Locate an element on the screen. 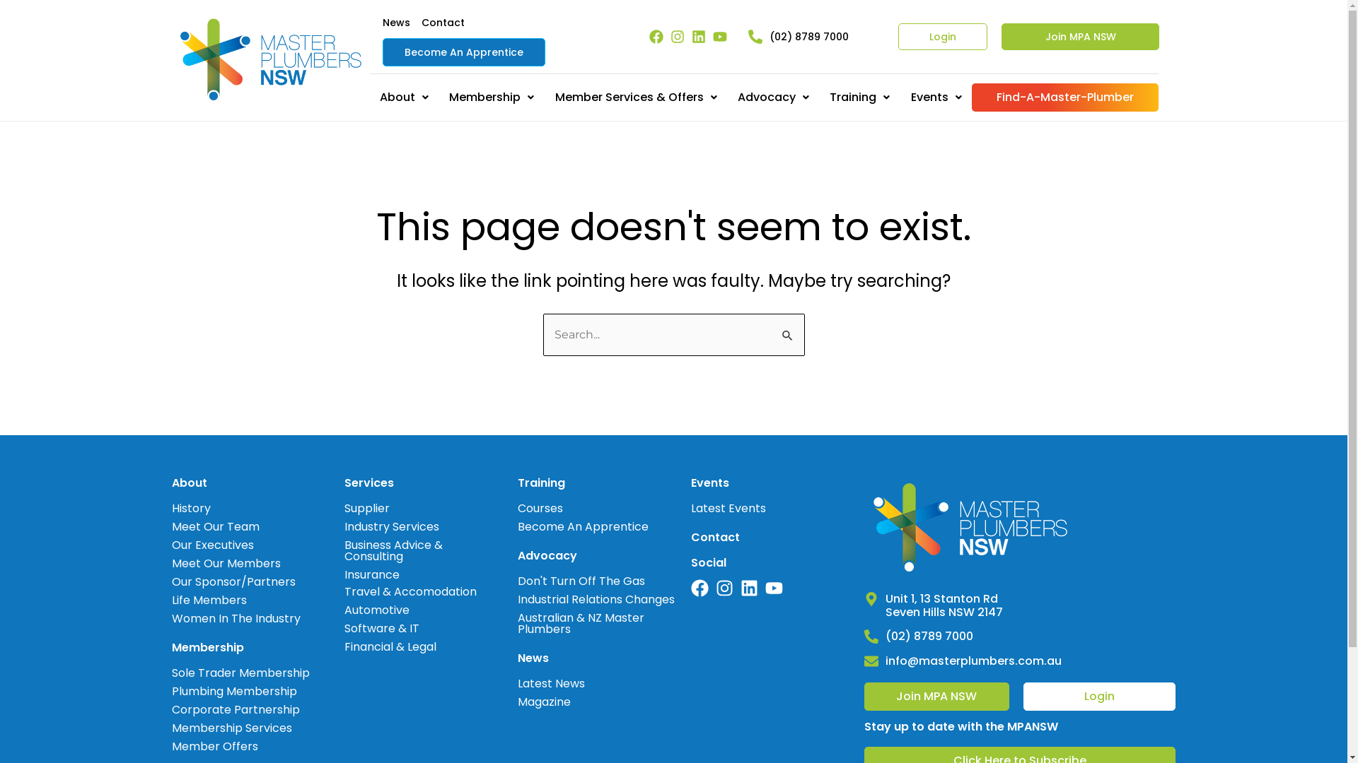  Travel & Accomodation is located at coordinates (410, 592).